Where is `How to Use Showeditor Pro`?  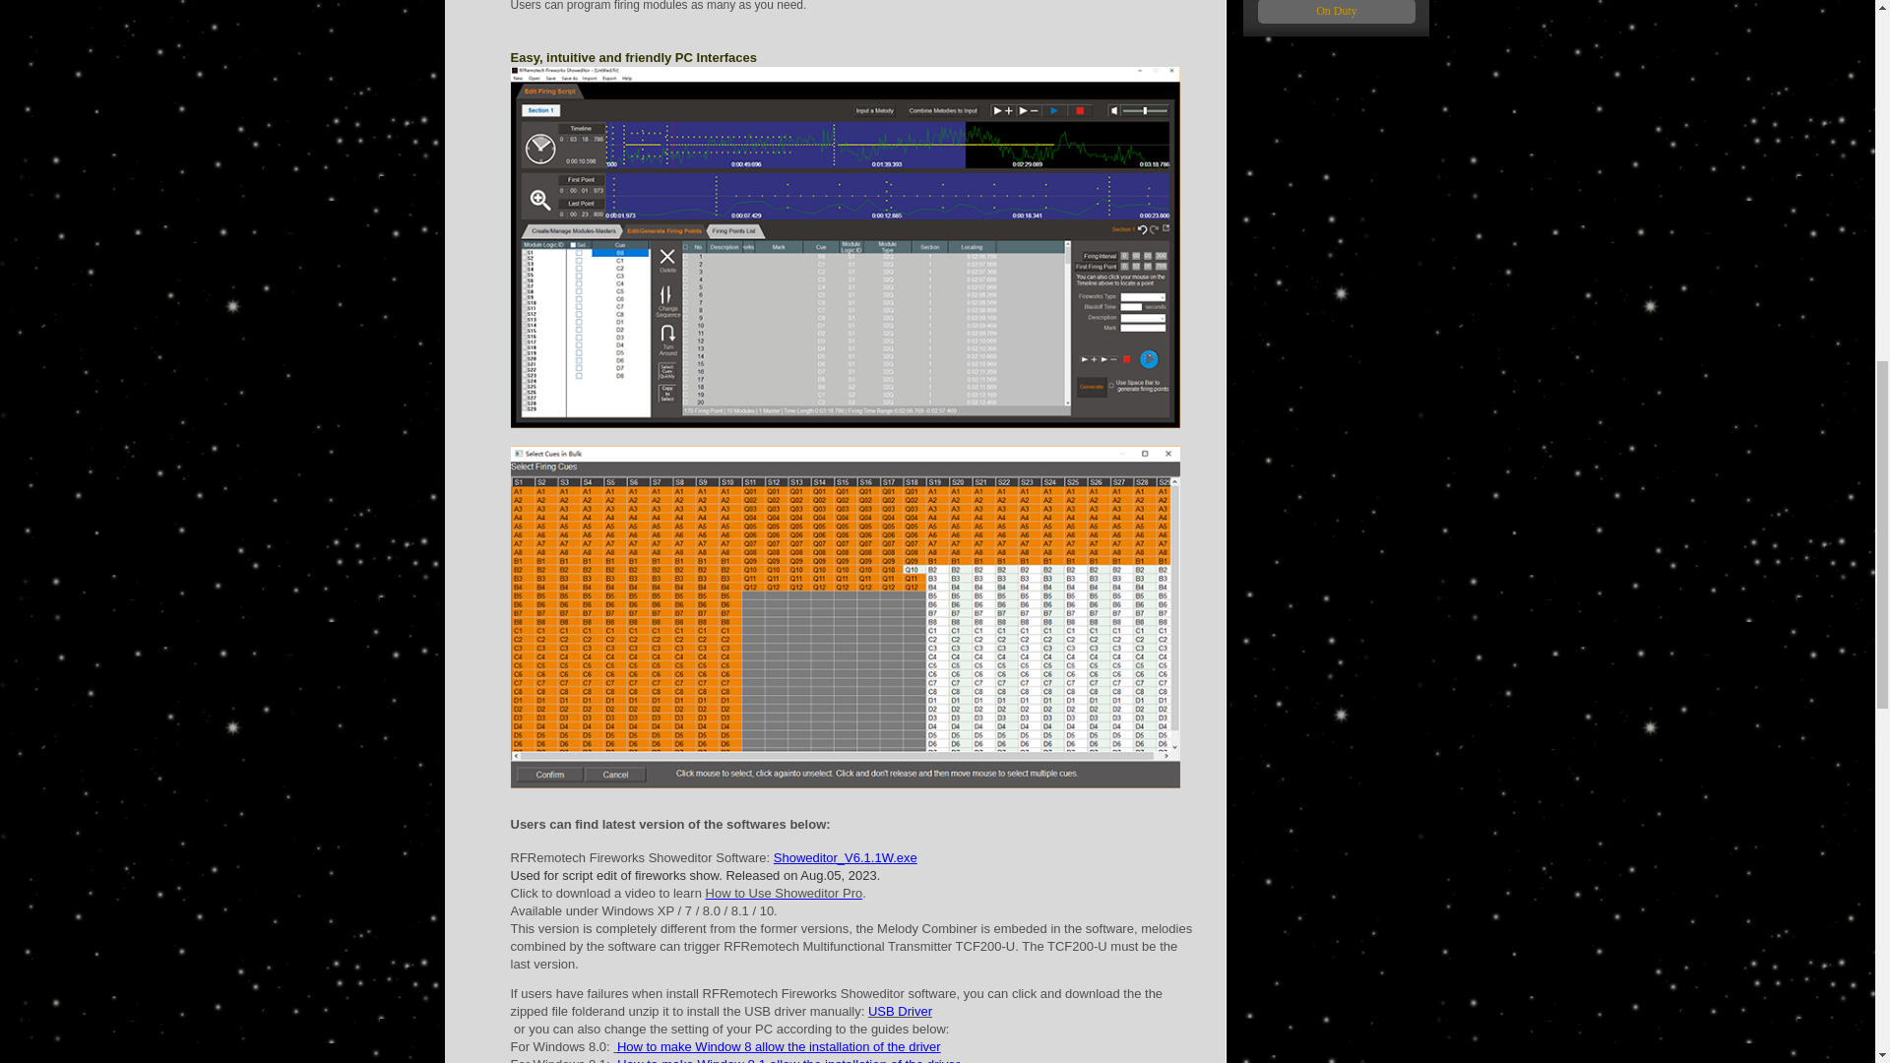
How to Use Showeditor Pro is located at coordinates (784, 892).